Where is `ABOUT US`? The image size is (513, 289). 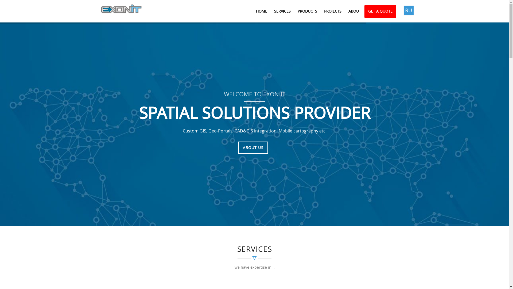 ABOUT US is located at coordinates (253, 148).